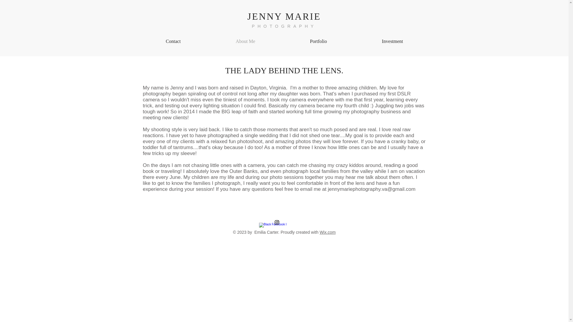  What do you see at coordinates (284, 26) in the screenshot?
I see `PHOTOGRAPHY` at bounding box center [284, 26].